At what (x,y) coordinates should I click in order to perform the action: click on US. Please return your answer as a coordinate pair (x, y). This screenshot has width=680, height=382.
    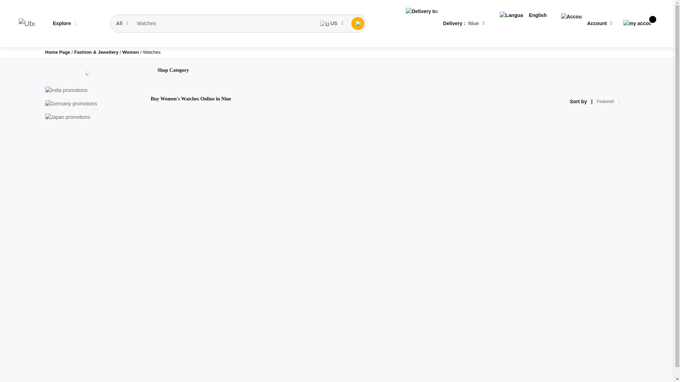
    Looking at the image, I should click on (332, 23).